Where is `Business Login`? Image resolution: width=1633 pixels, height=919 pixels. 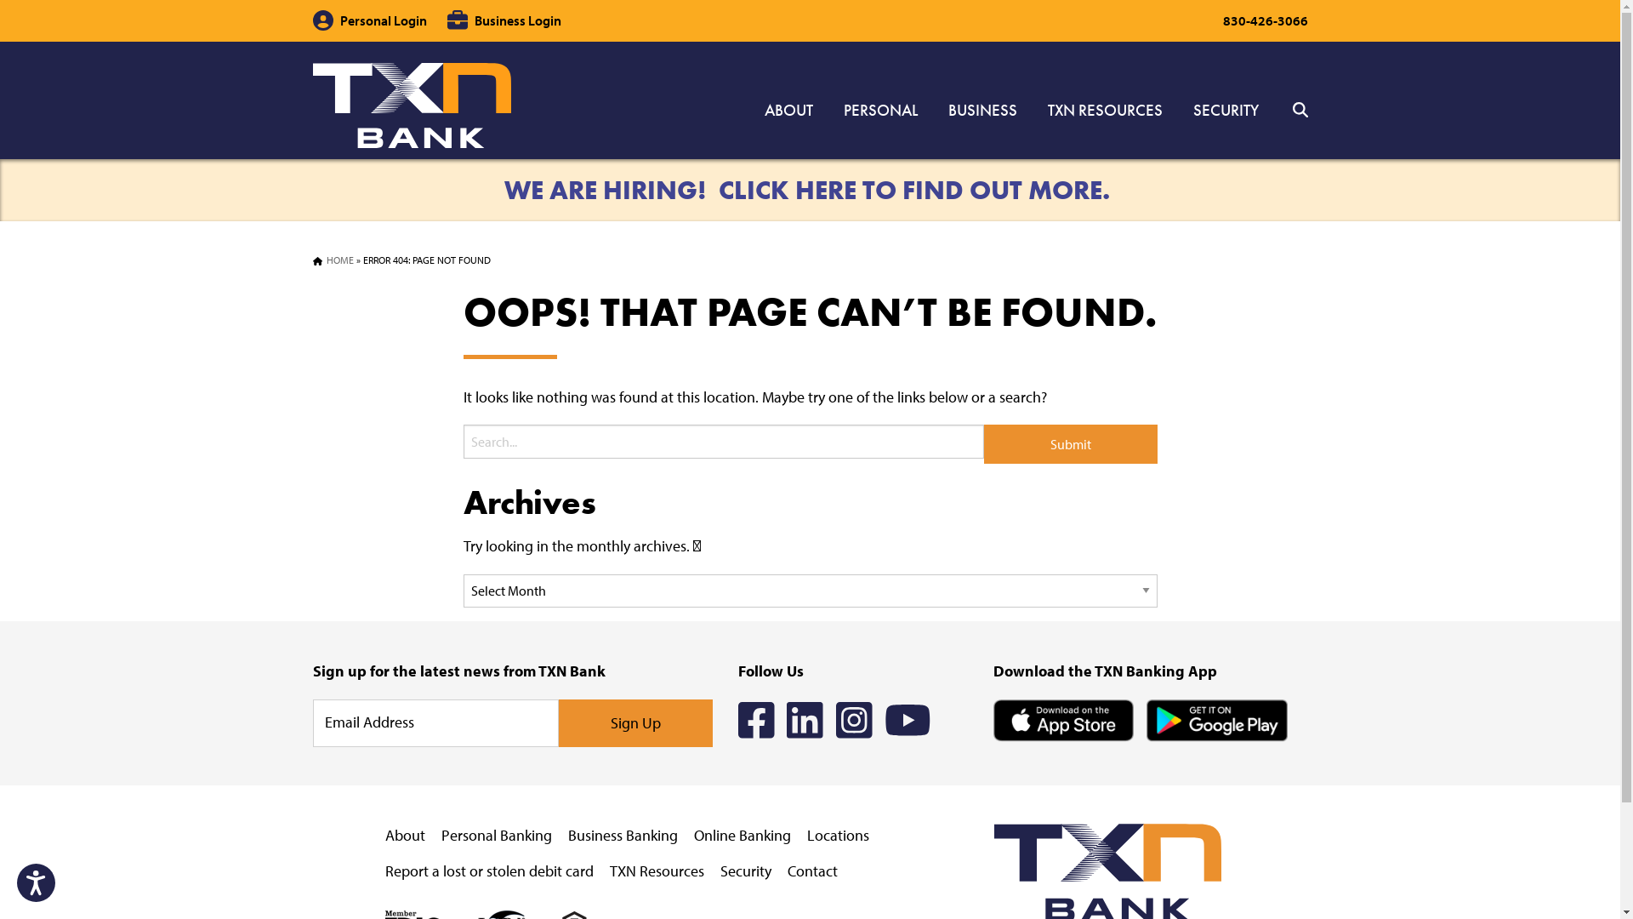 Business Login is located at coordinates (504, 20).